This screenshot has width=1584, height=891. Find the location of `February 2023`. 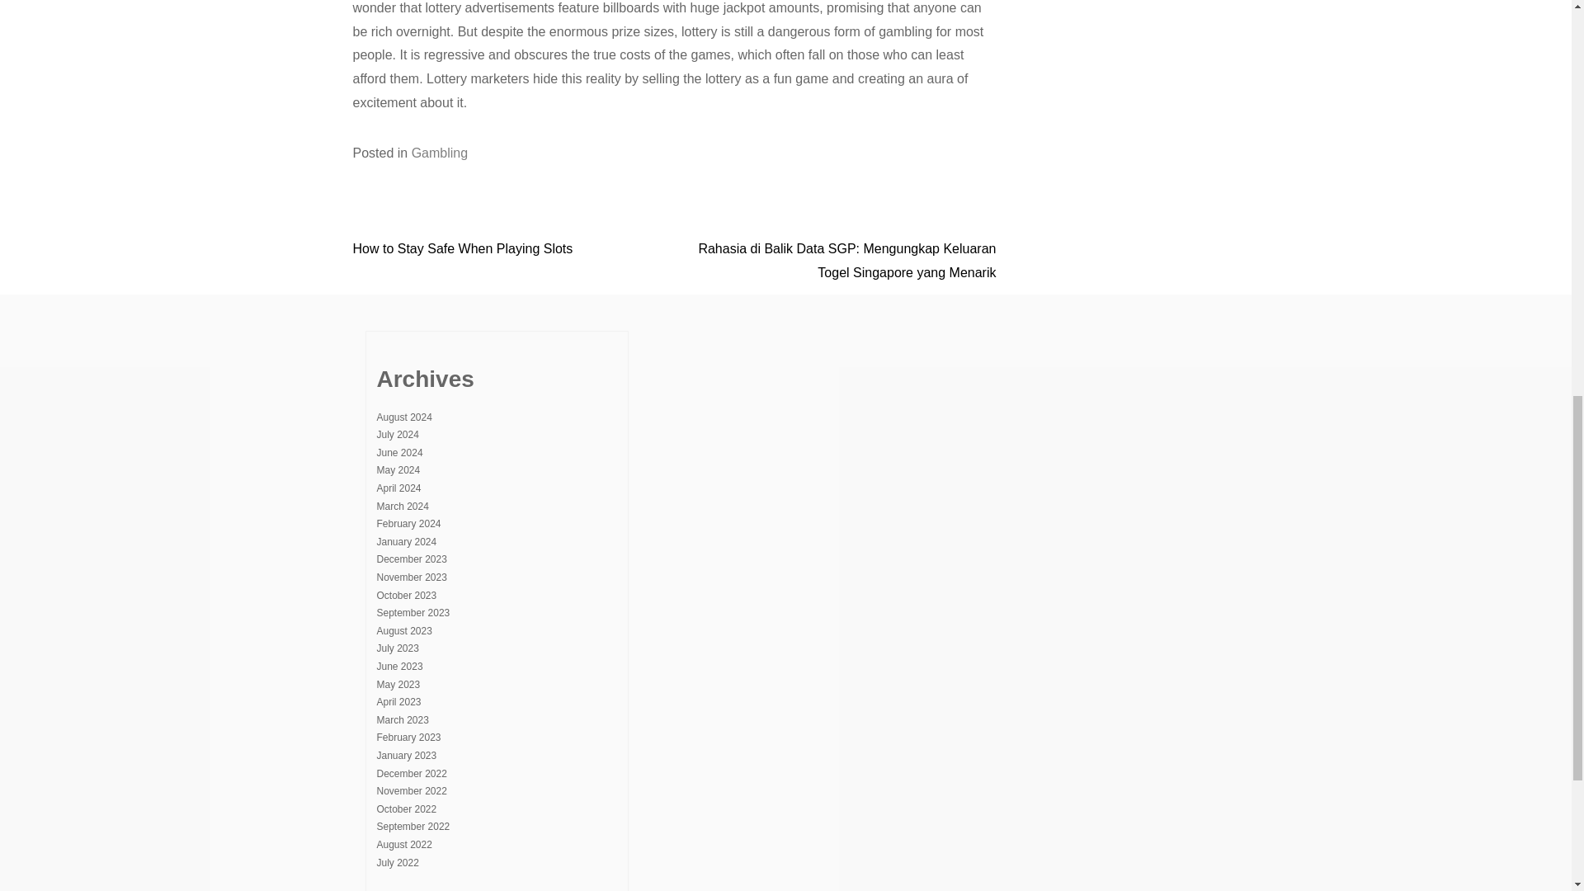

February 2023 is located at coordinates (408, 737).